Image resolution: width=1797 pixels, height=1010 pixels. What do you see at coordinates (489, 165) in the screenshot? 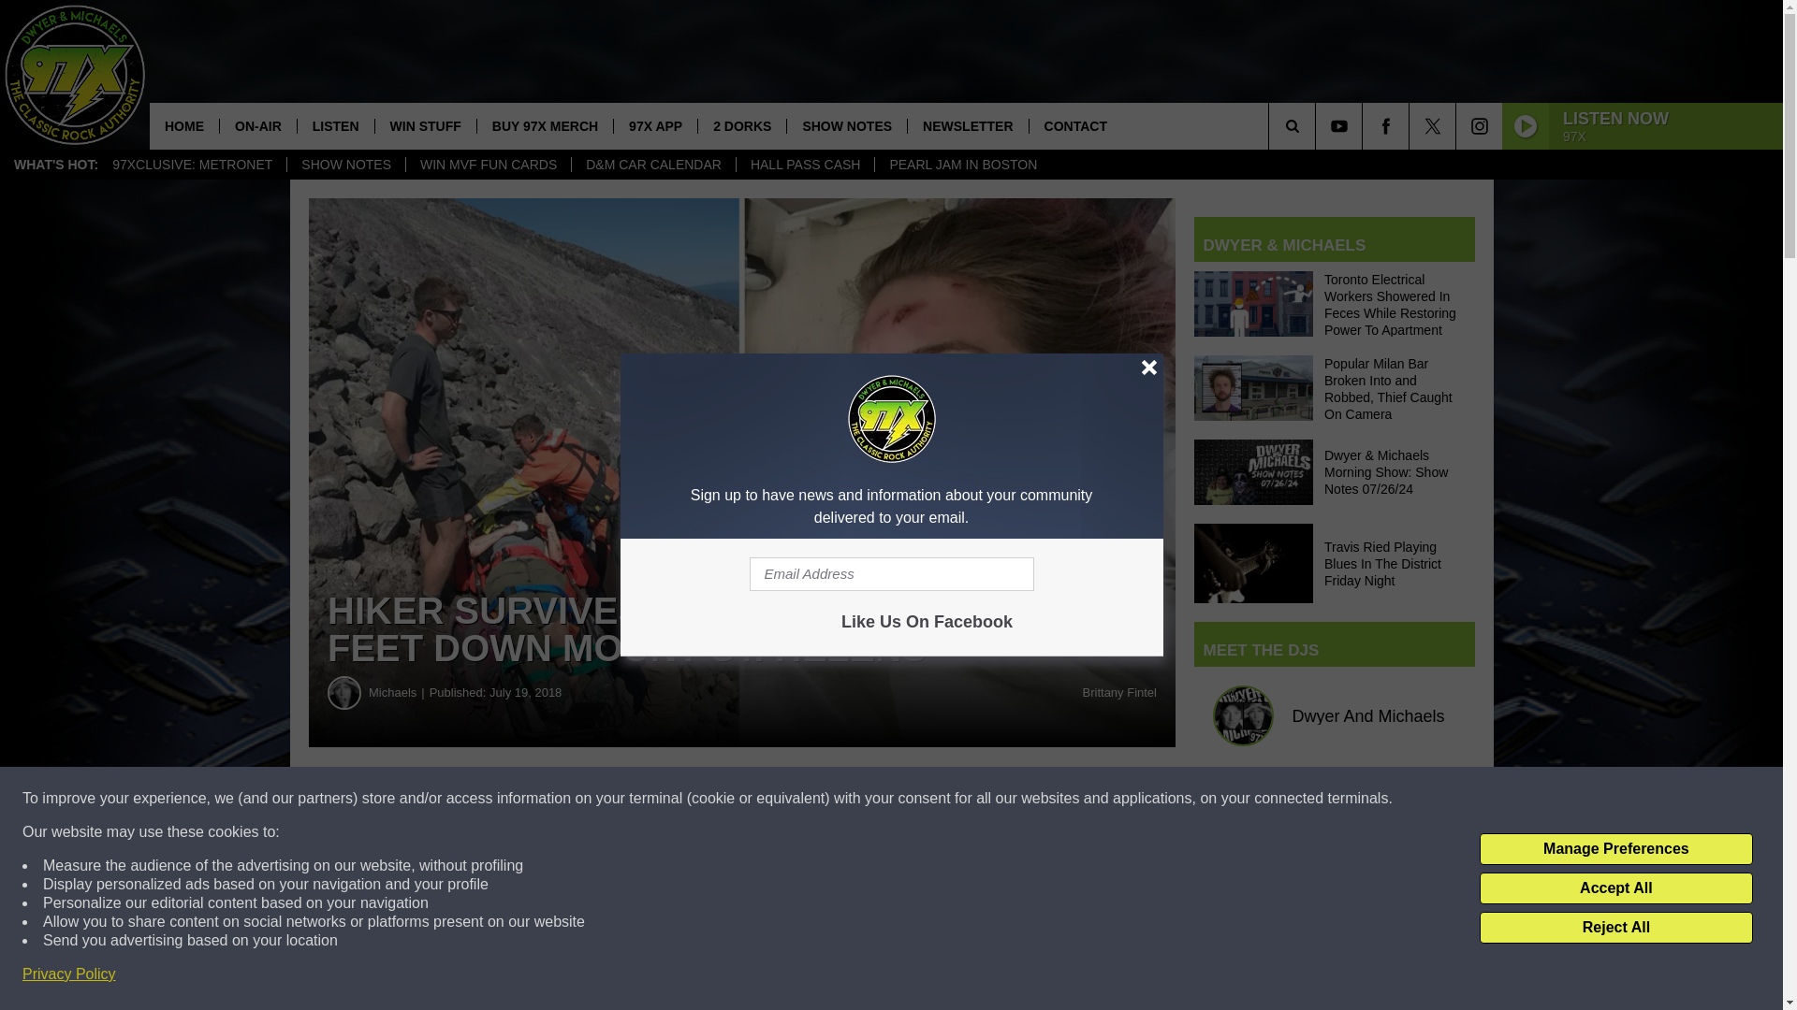
I see `WIN MVF FUN CARDS` at bounding box center [489, 165].